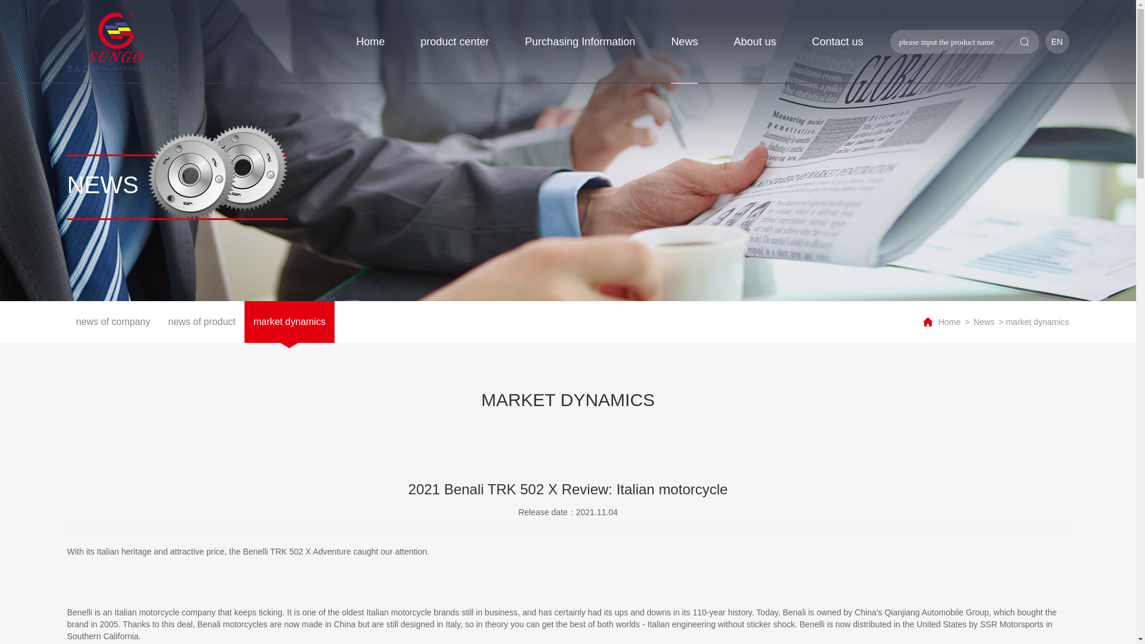 The image size is (1145, 644). What do you see at coordinates (949, 322) in the screenshot?
I see `Home` at bounding box center [949, 322].